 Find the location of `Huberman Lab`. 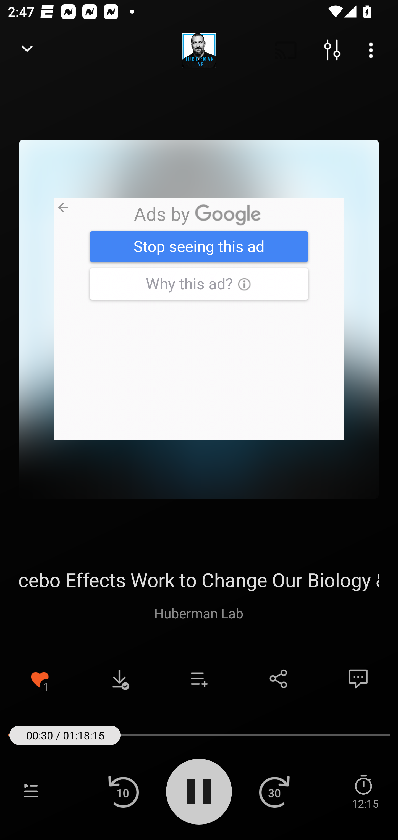

Huberman Lab is located at coordinates (199, 613).